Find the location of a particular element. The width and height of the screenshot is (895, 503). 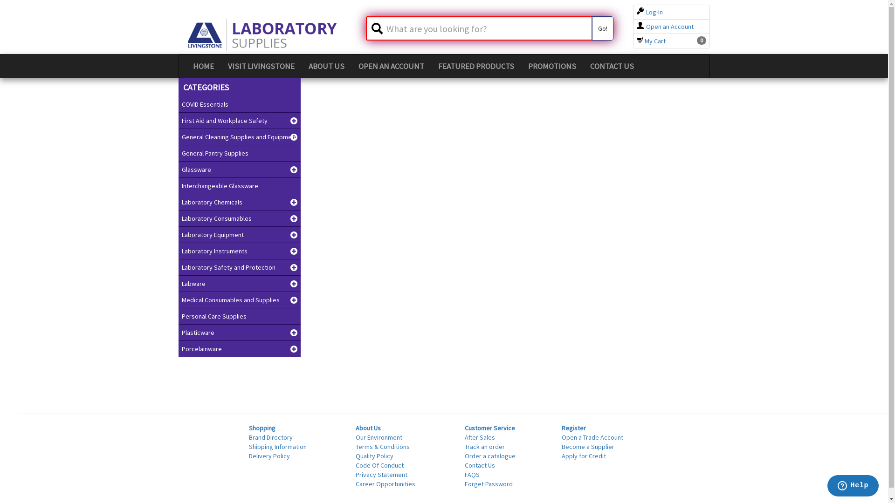

Order a catalogue is located at coordinates (490, 456).